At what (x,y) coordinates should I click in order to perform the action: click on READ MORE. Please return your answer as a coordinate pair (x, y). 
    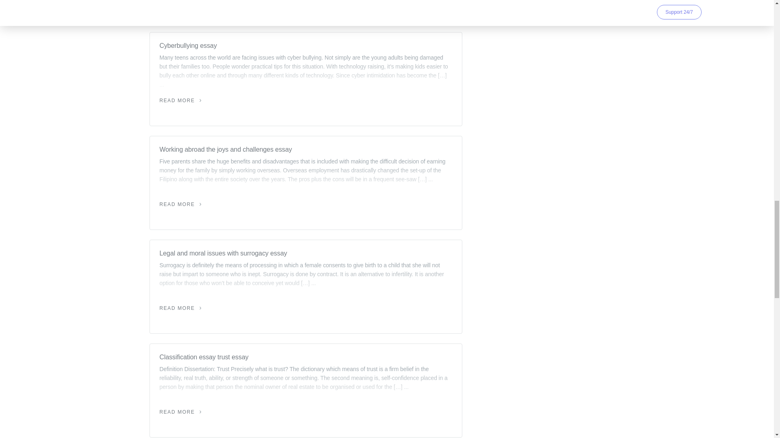
    Looking at the image, I should click on (180, 204).